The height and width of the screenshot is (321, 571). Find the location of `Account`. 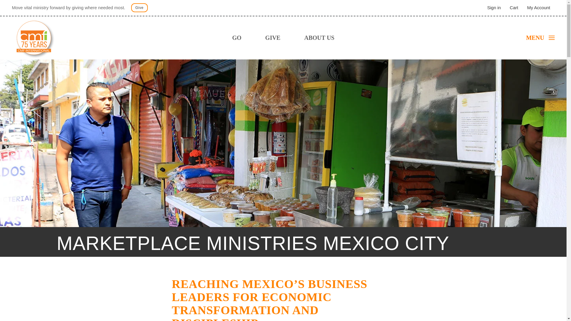

Account is located at coordinates (539, 7).